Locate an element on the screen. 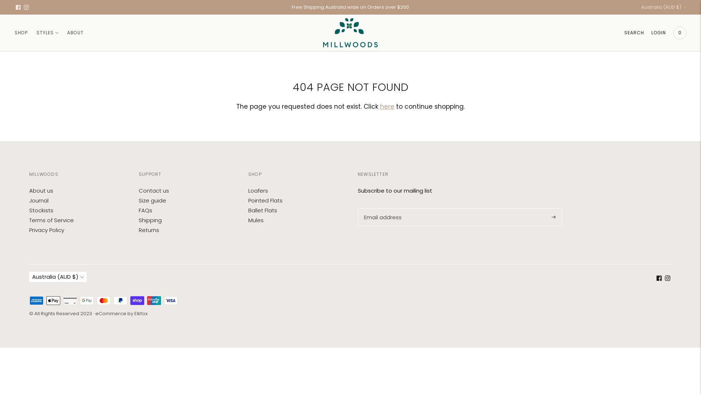 This screenshot has width=701, height=394. Australia (AUD $) is located at coordinates (58, 277).